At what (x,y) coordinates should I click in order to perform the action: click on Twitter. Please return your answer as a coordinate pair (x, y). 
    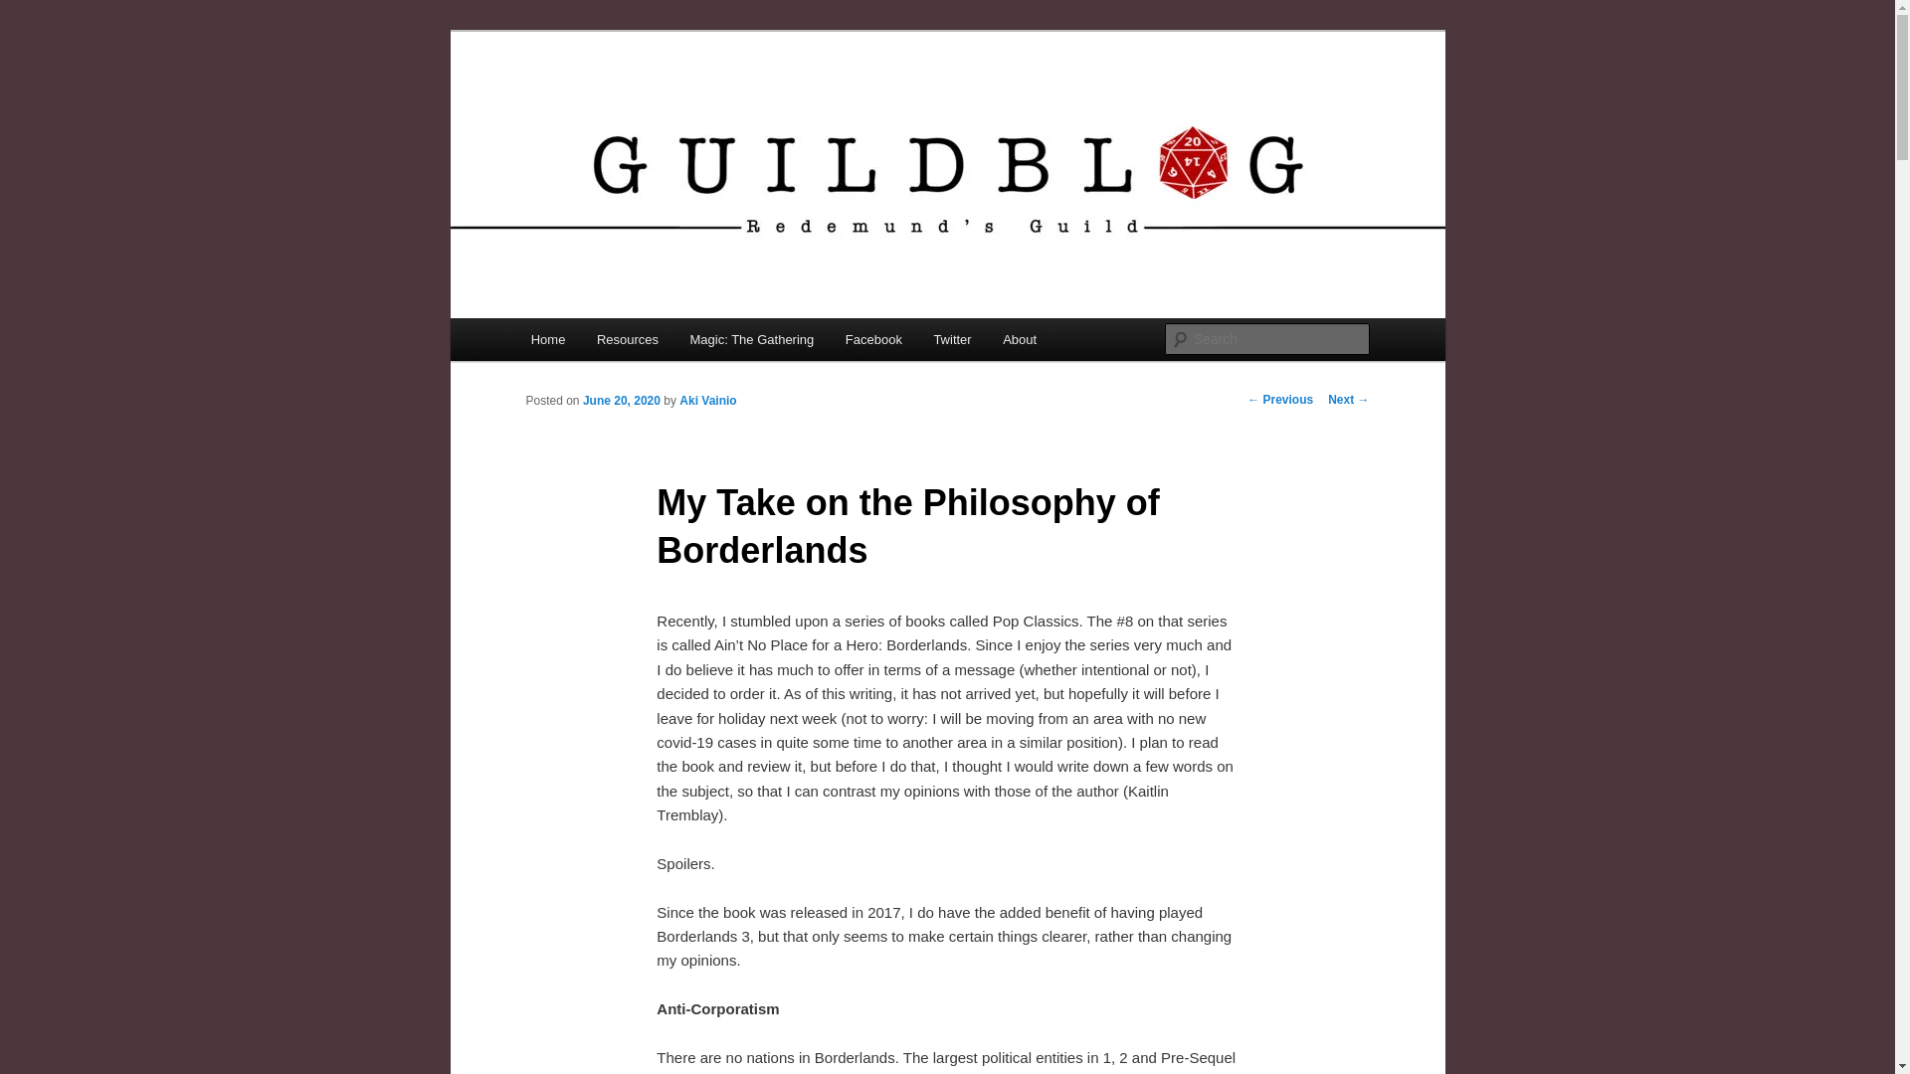
    Looking at the image, I should click on (953, 338).